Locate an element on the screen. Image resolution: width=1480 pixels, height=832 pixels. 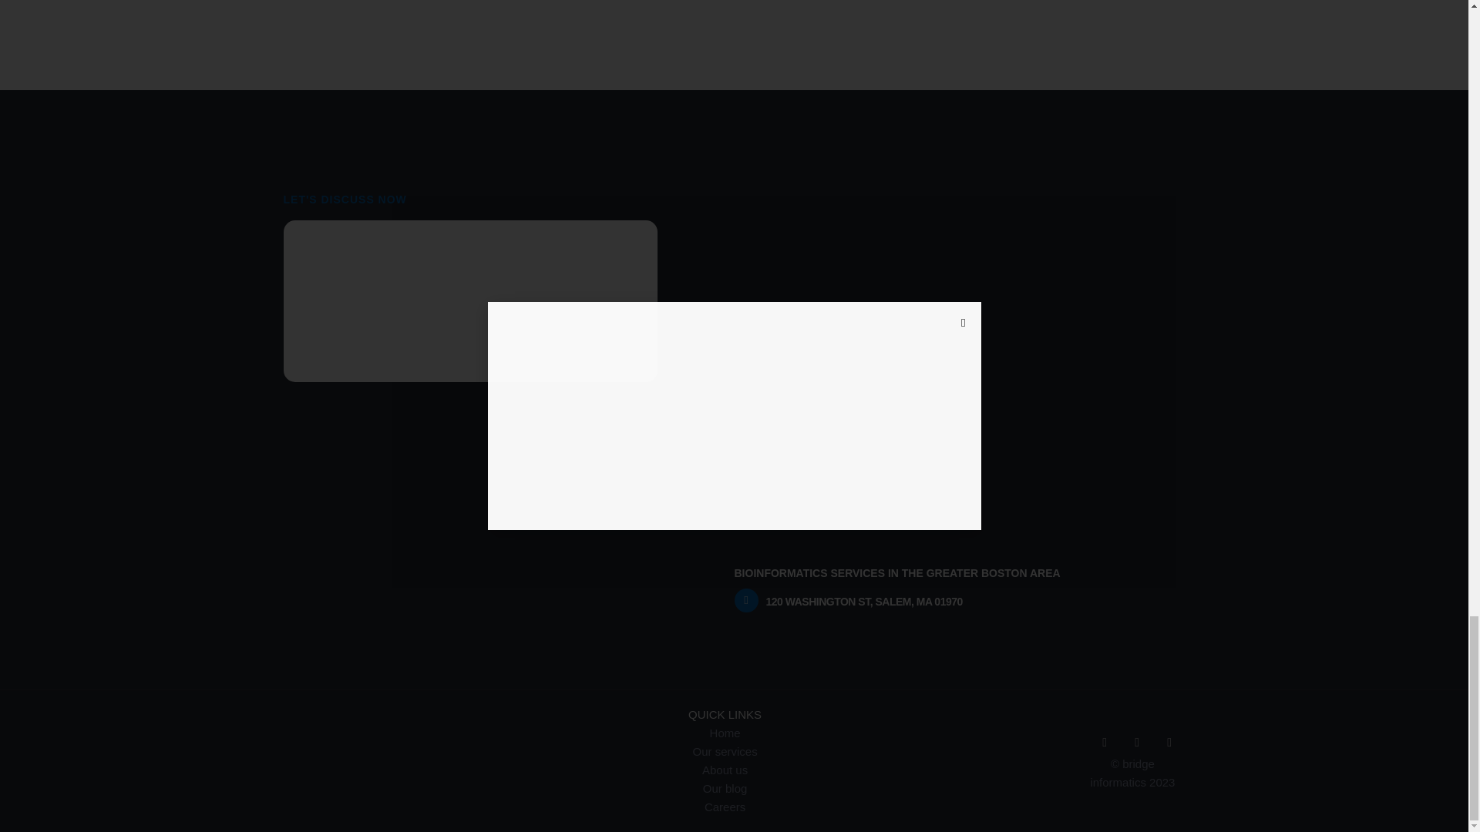
Web Forms is located at coordinates (470, 300).